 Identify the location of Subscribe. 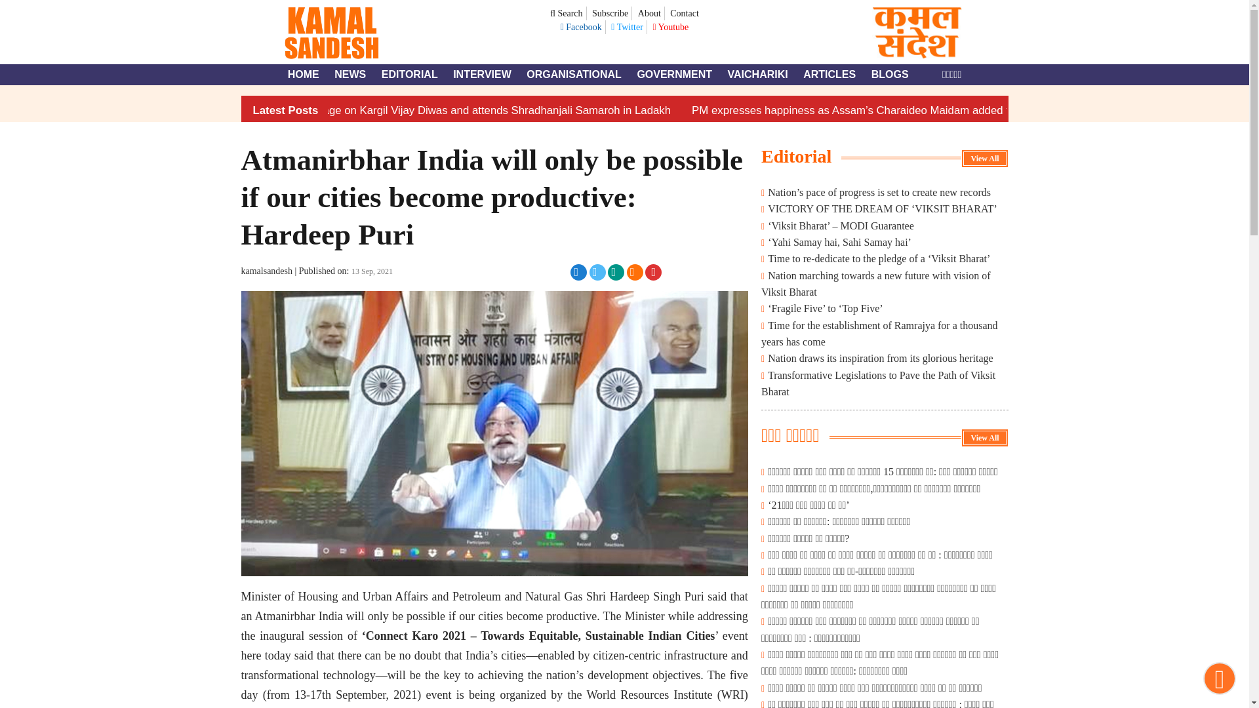
(610, 13).